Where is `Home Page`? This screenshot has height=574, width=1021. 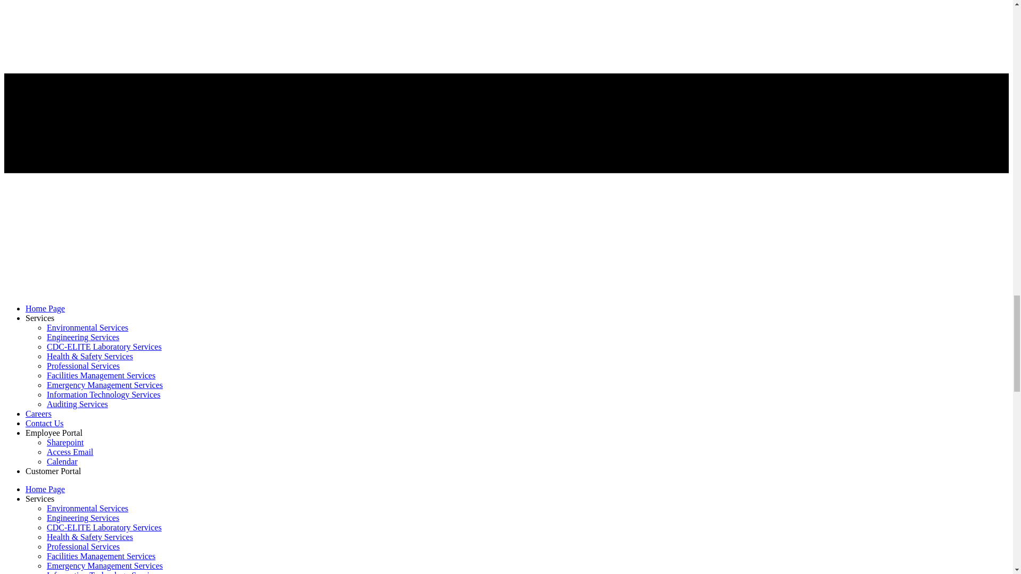
Home Page is located at coordinates (45, 308).